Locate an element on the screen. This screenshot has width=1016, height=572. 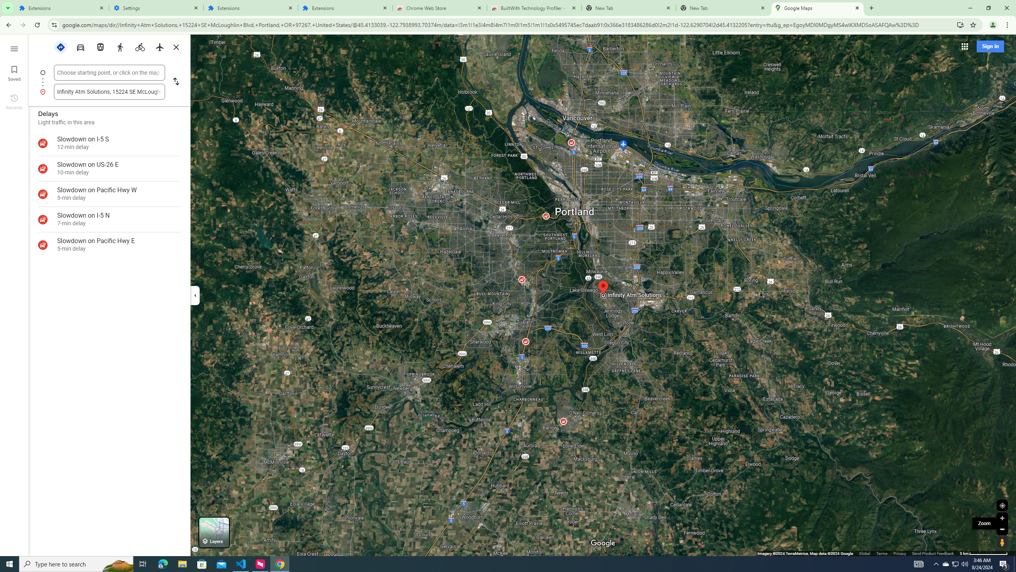
Extensions is located at coordinates (62, 8).